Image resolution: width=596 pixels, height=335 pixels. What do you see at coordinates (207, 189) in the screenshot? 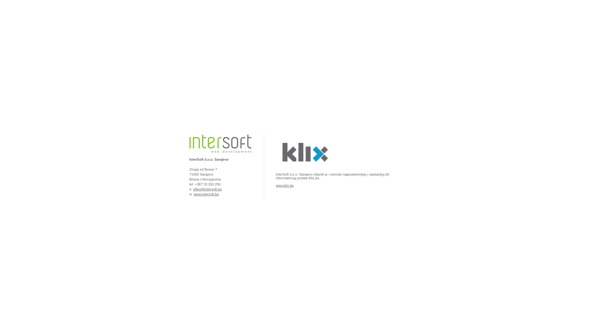
I see `office@intersoft.ba` at bounding box center [207, 189].